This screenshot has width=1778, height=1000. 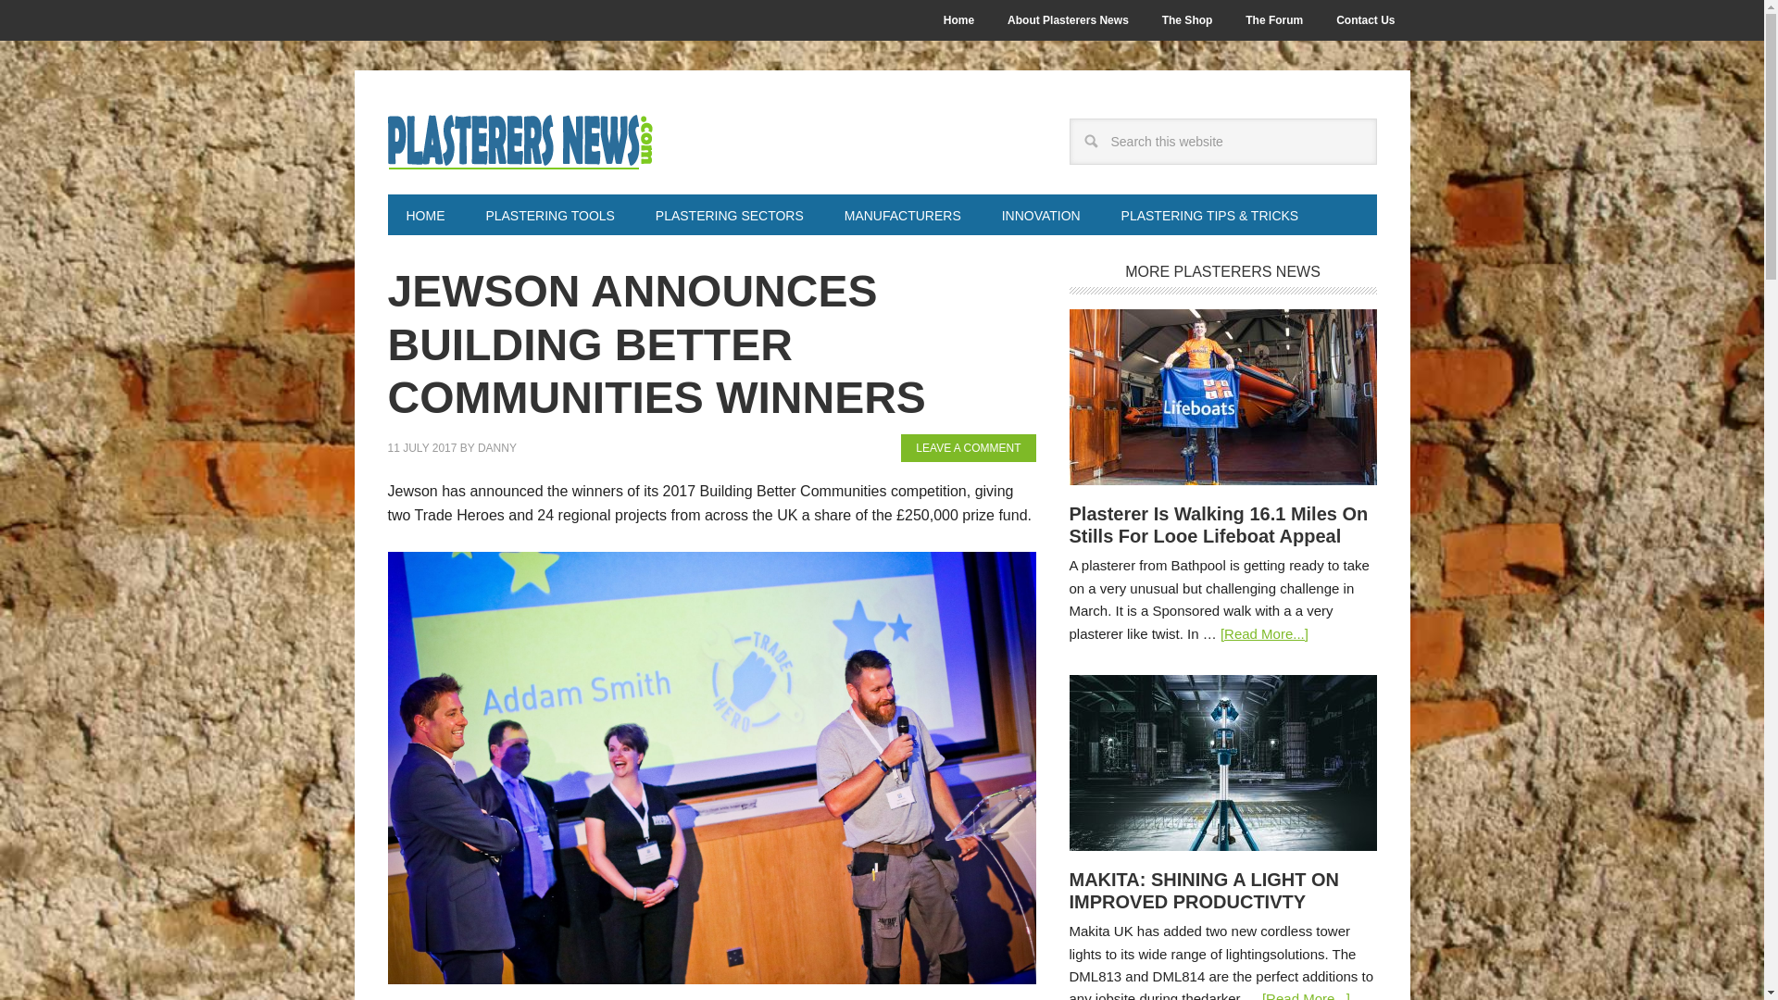 I want to click on PLASTERING SECTORS, so click(x=729, y=214).